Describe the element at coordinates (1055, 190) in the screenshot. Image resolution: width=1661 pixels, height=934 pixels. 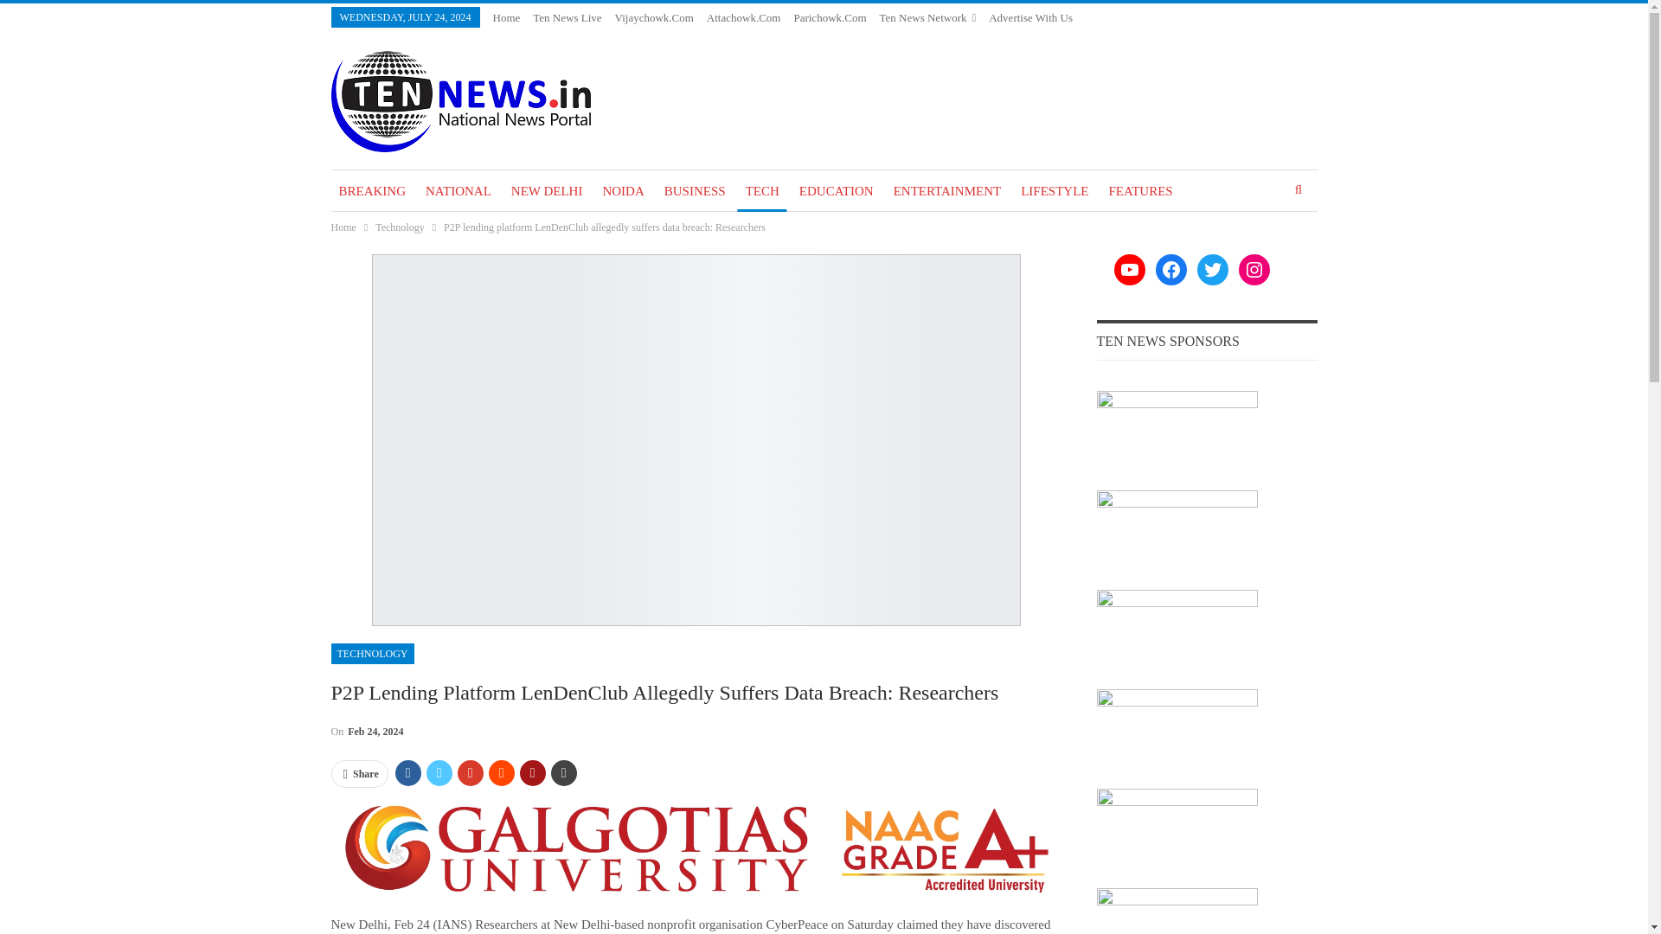
I see `LIFESTYLE` at that location.